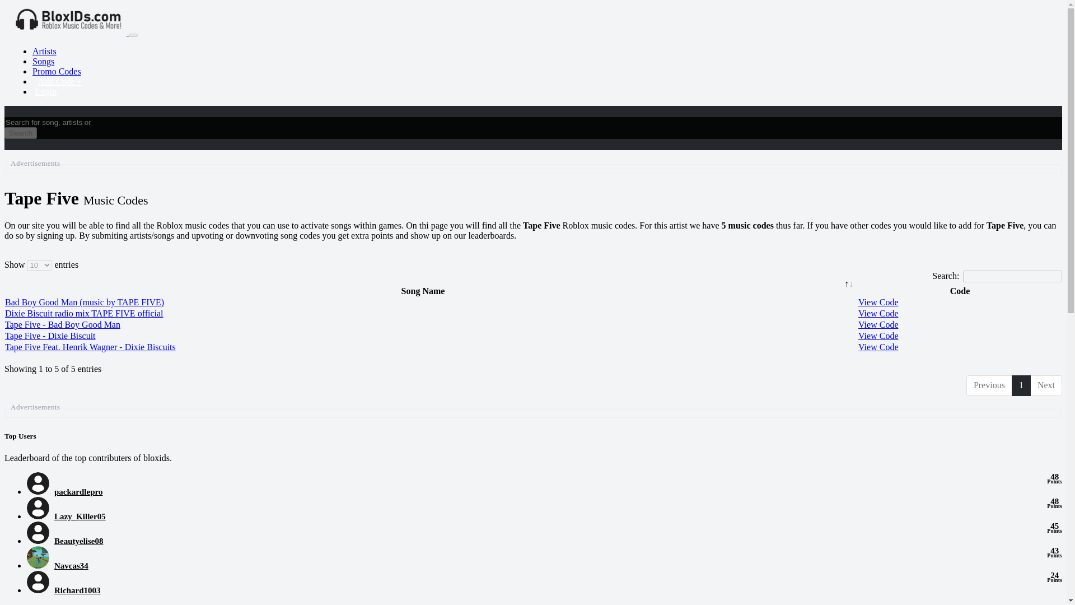 The height and width of the screenshot is (605, 1075). What do you see at coordinates (878, 347) in the screenshot?
I see `View Code` at bounding box center [878, 347].